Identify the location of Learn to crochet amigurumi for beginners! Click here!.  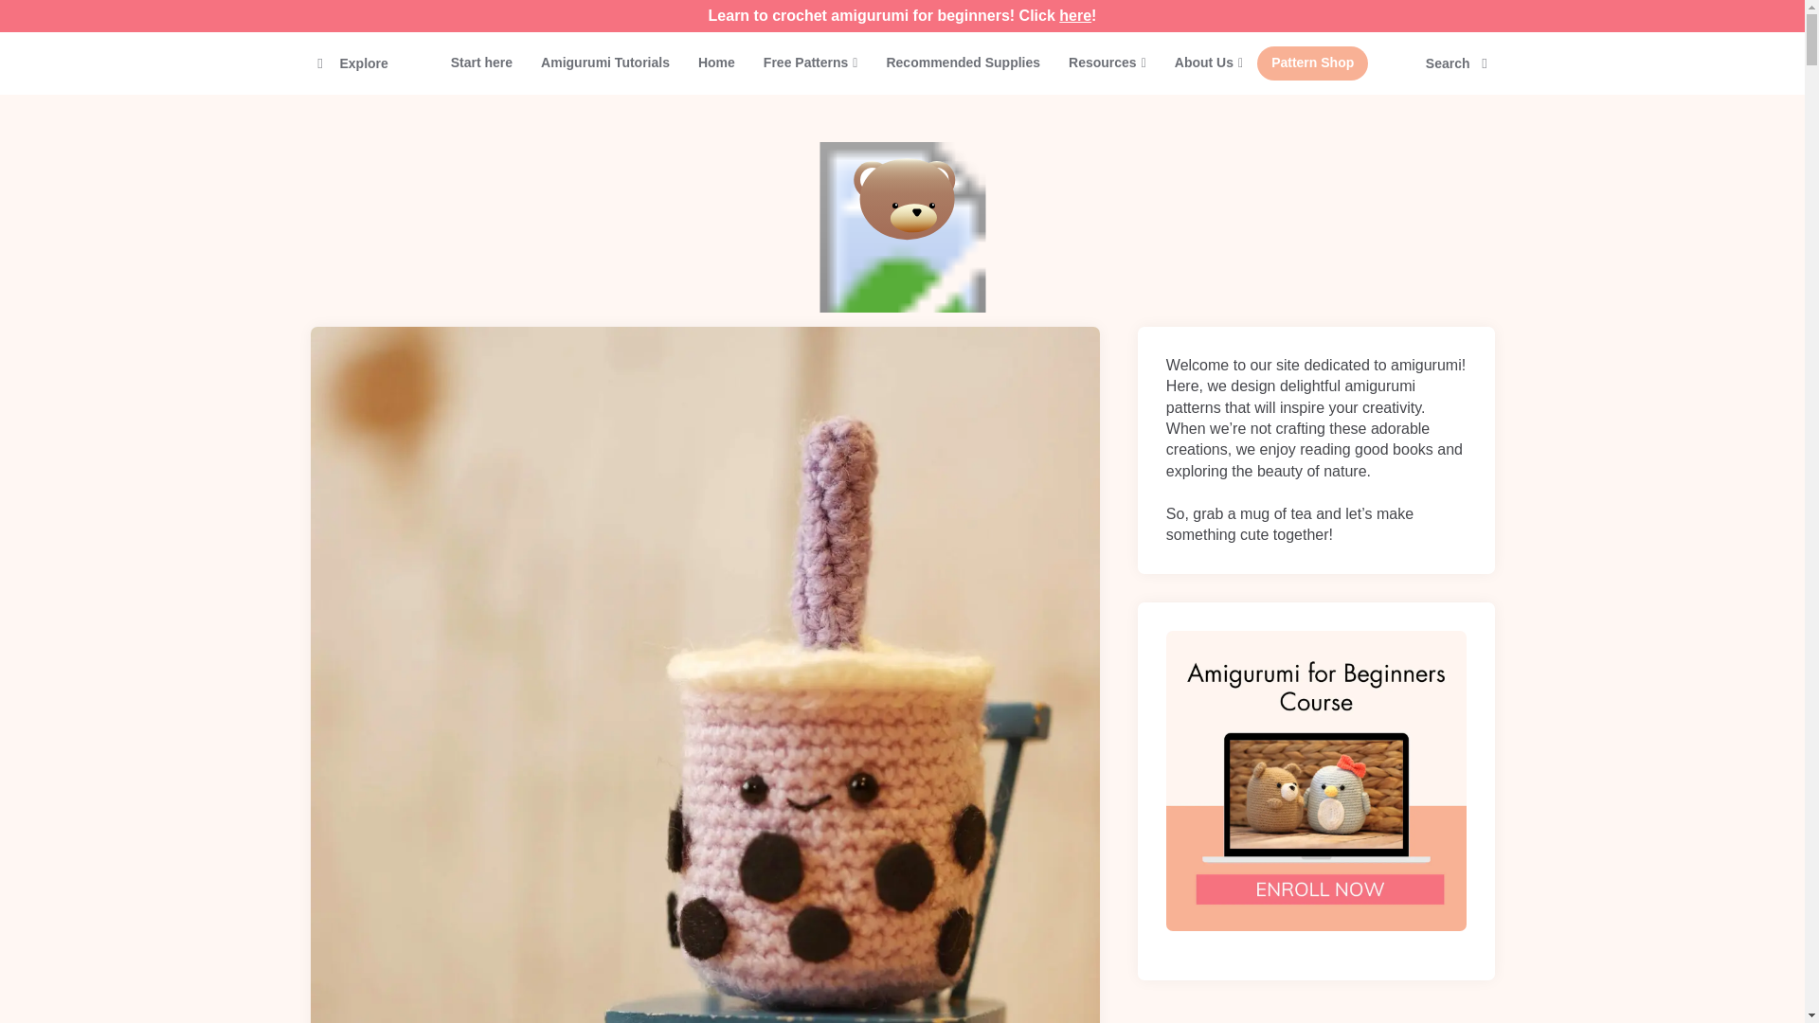
(902, 15).